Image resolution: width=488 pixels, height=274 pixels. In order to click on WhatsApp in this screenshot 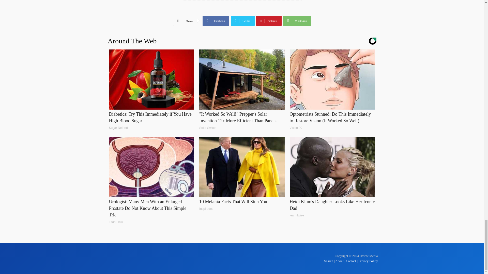, I will do `click(297, 21)`.